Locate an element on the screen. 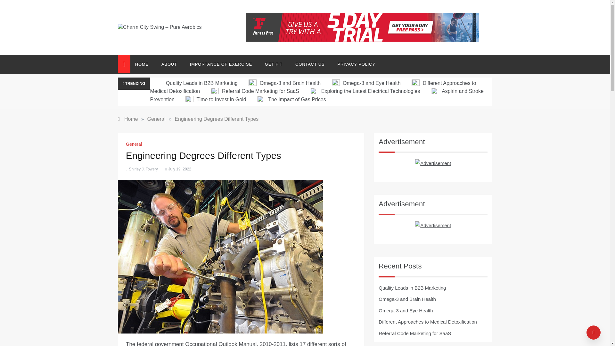 Image resolution: width=615 pixels, height=346 pixels. General is located at coordinates (156, 119).